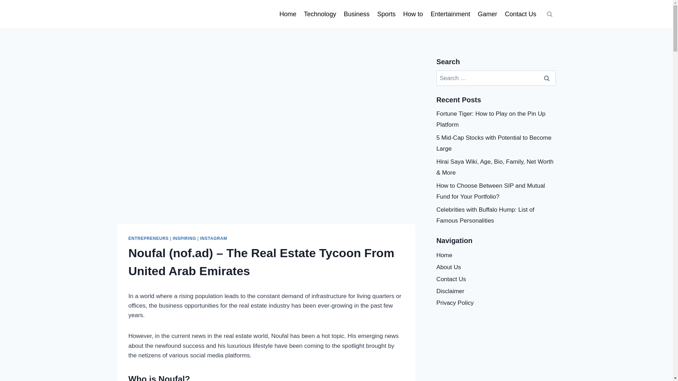 The width and height of the screenshot is (678, 381). I want to click on Entertainment, so click(451, 14).